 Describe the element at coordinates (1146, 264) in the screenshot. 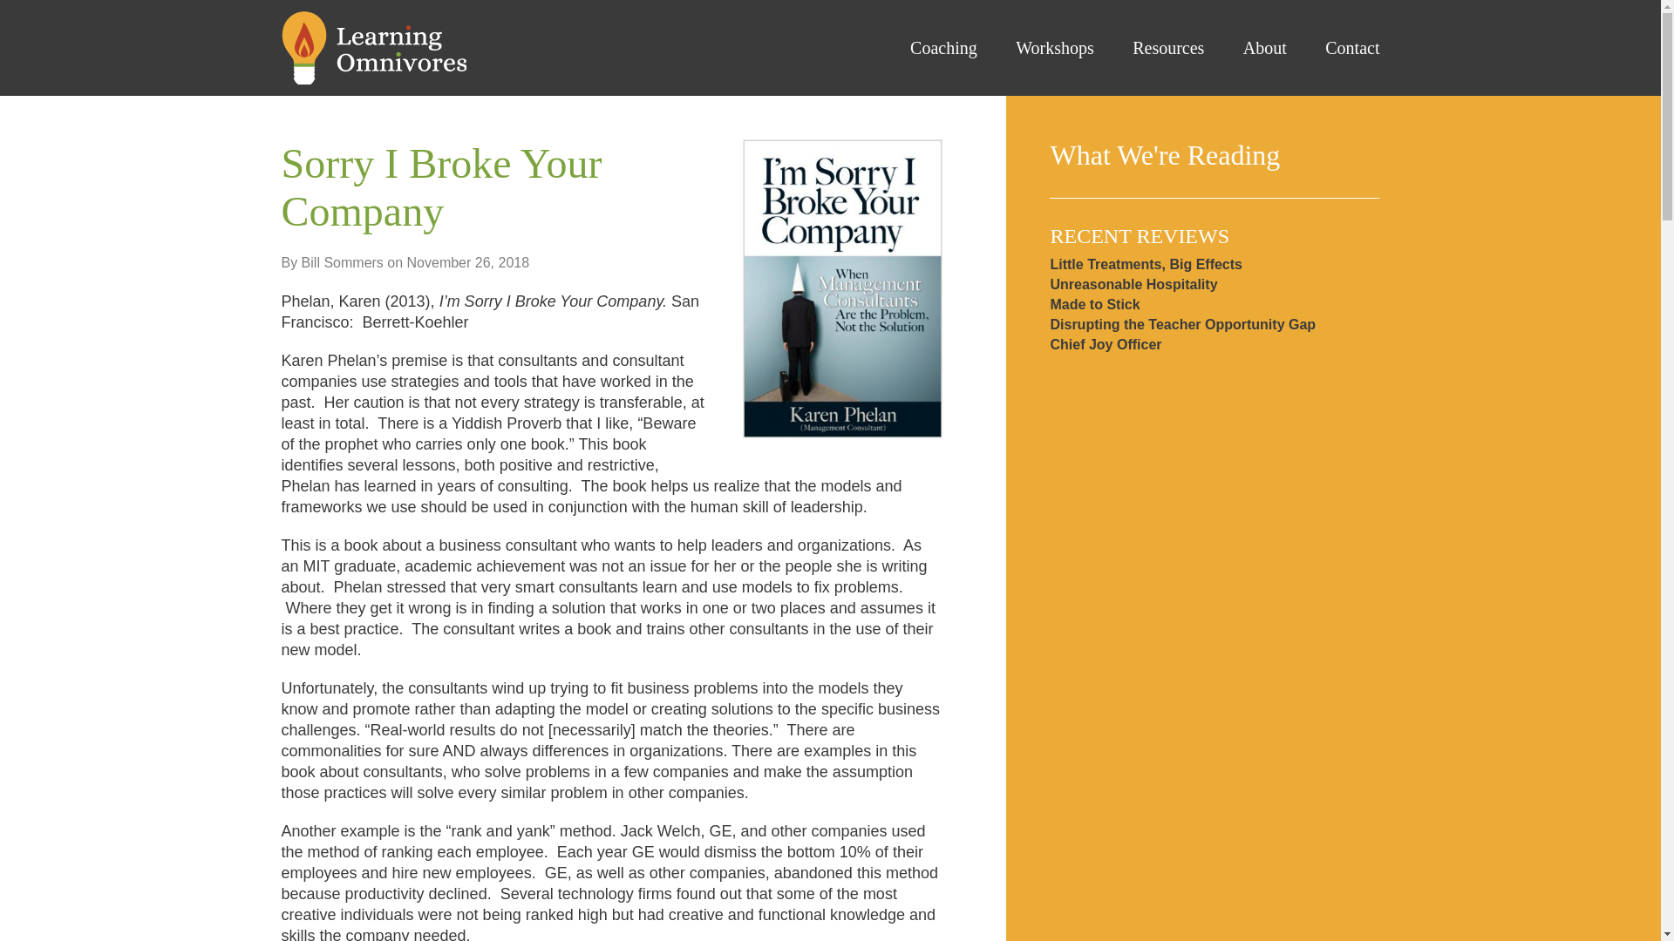

I see `Little Treatments, Big Effects` at that location.